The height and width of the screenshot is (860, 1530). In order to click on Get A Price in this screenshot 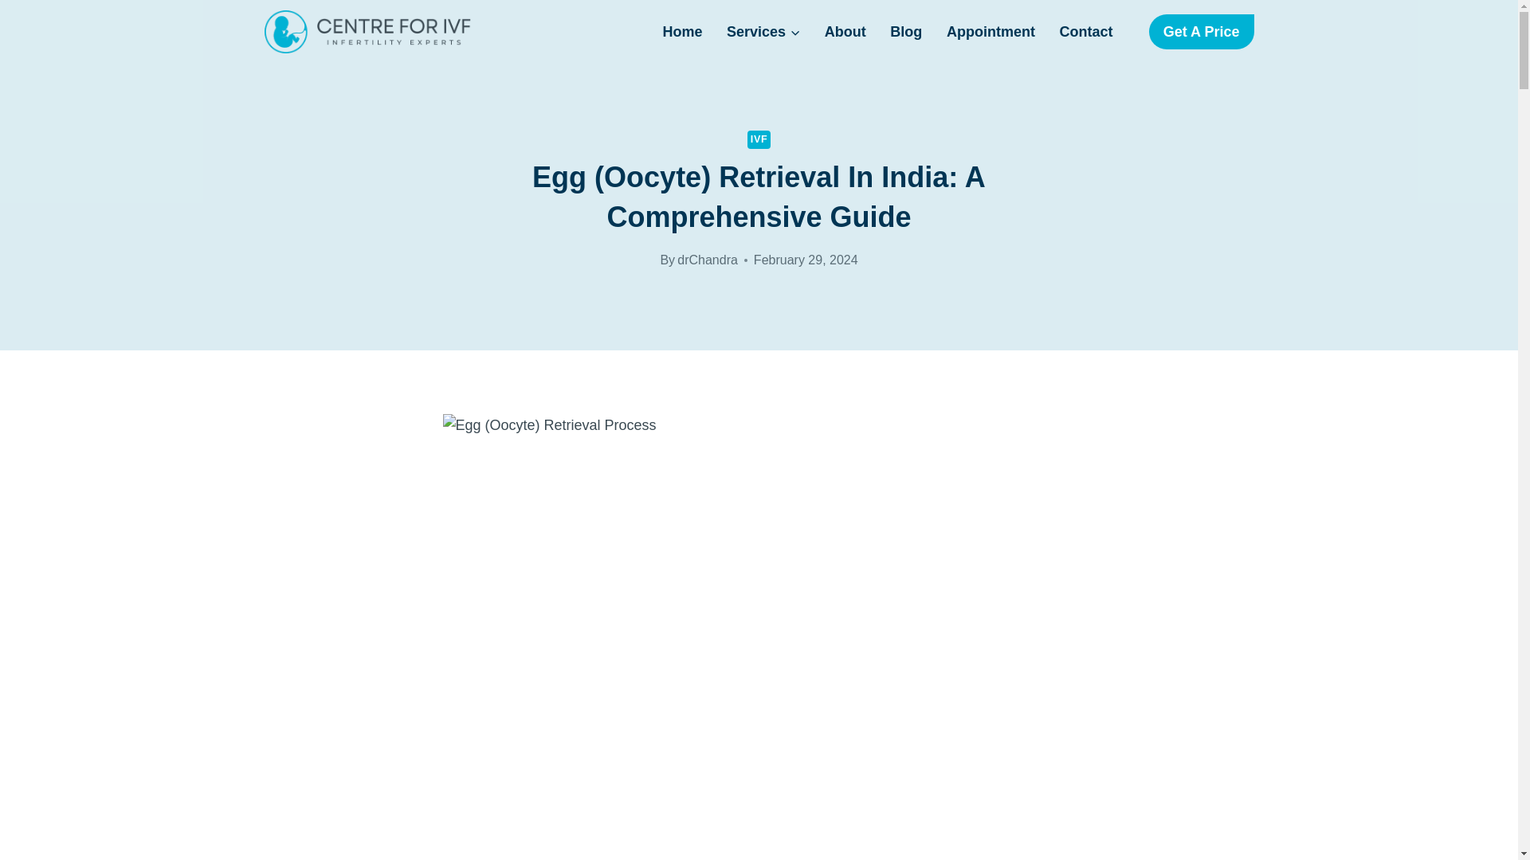, I will do `click(1202, 31)`.